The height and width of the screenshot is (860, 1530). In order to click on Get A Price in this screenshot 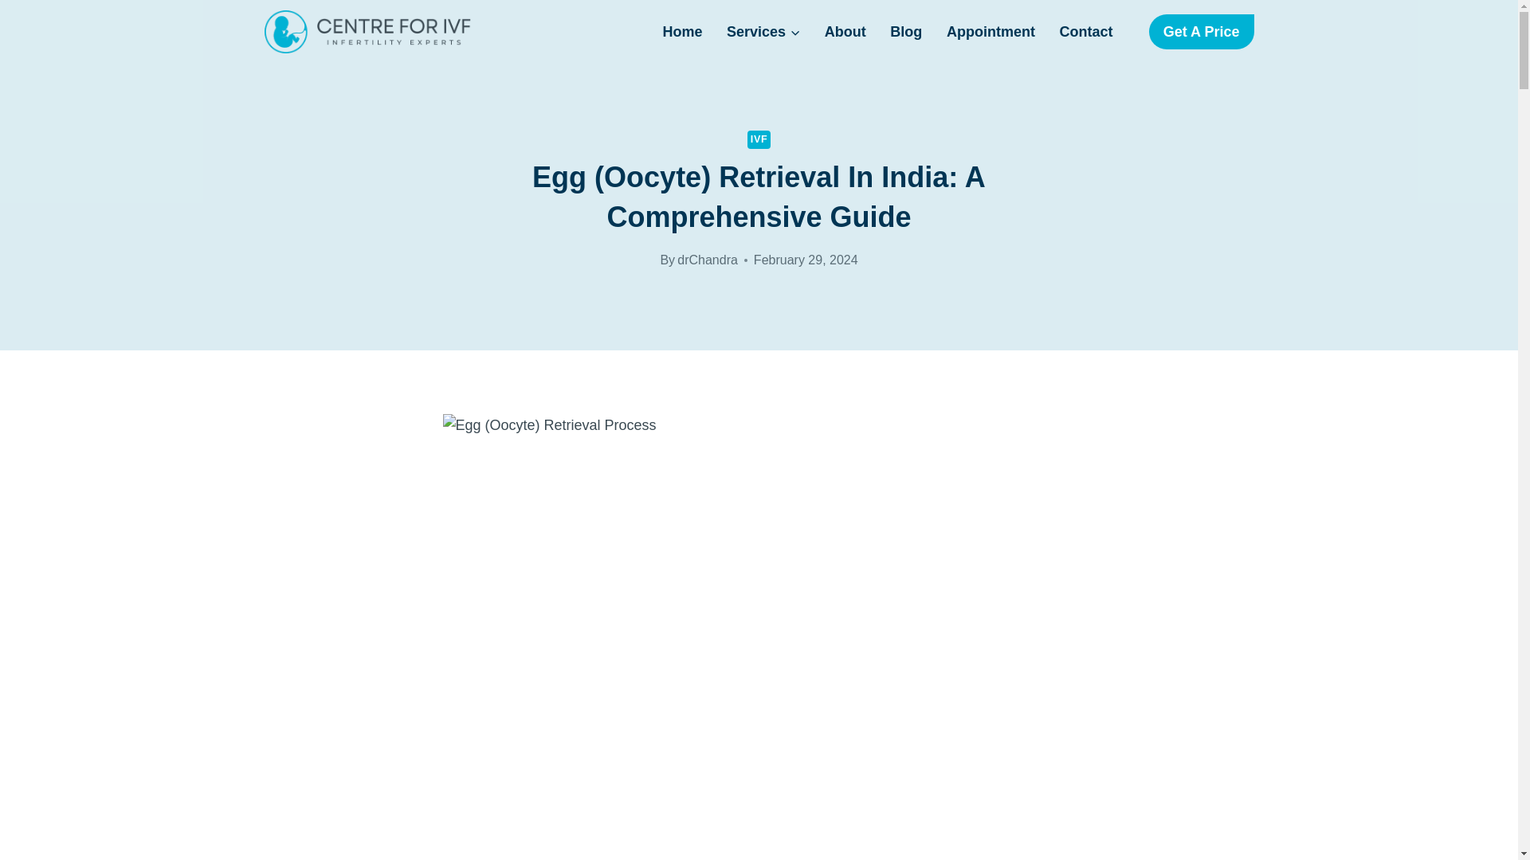, I will do `click(1202, 31)`.